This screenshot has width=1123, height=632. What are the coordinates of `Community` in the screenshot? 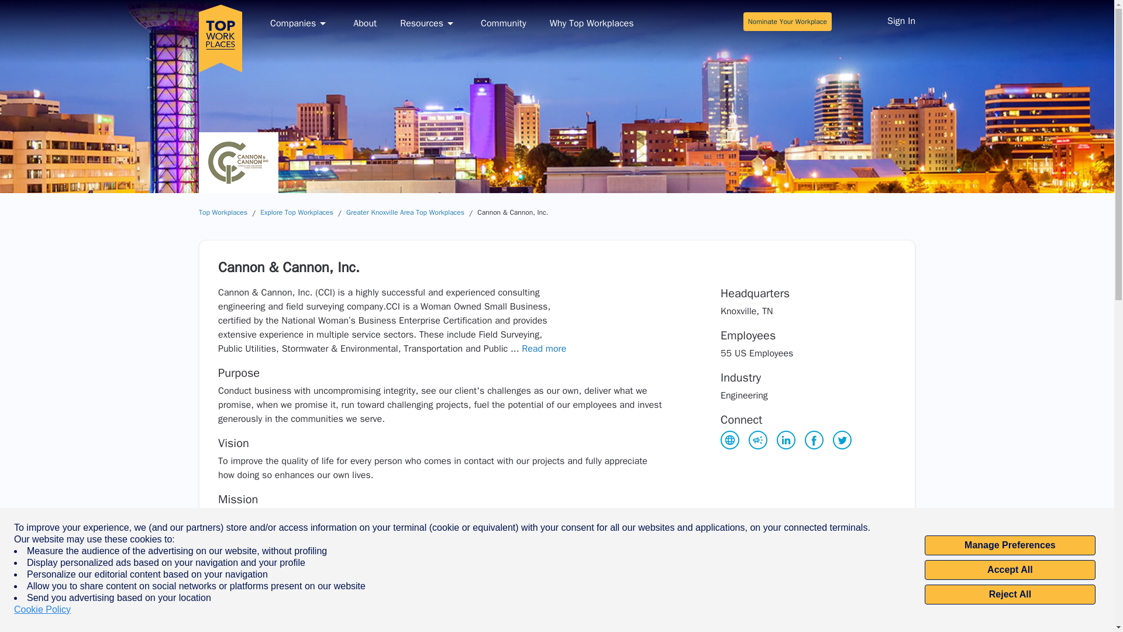 It's located at (503, 23).